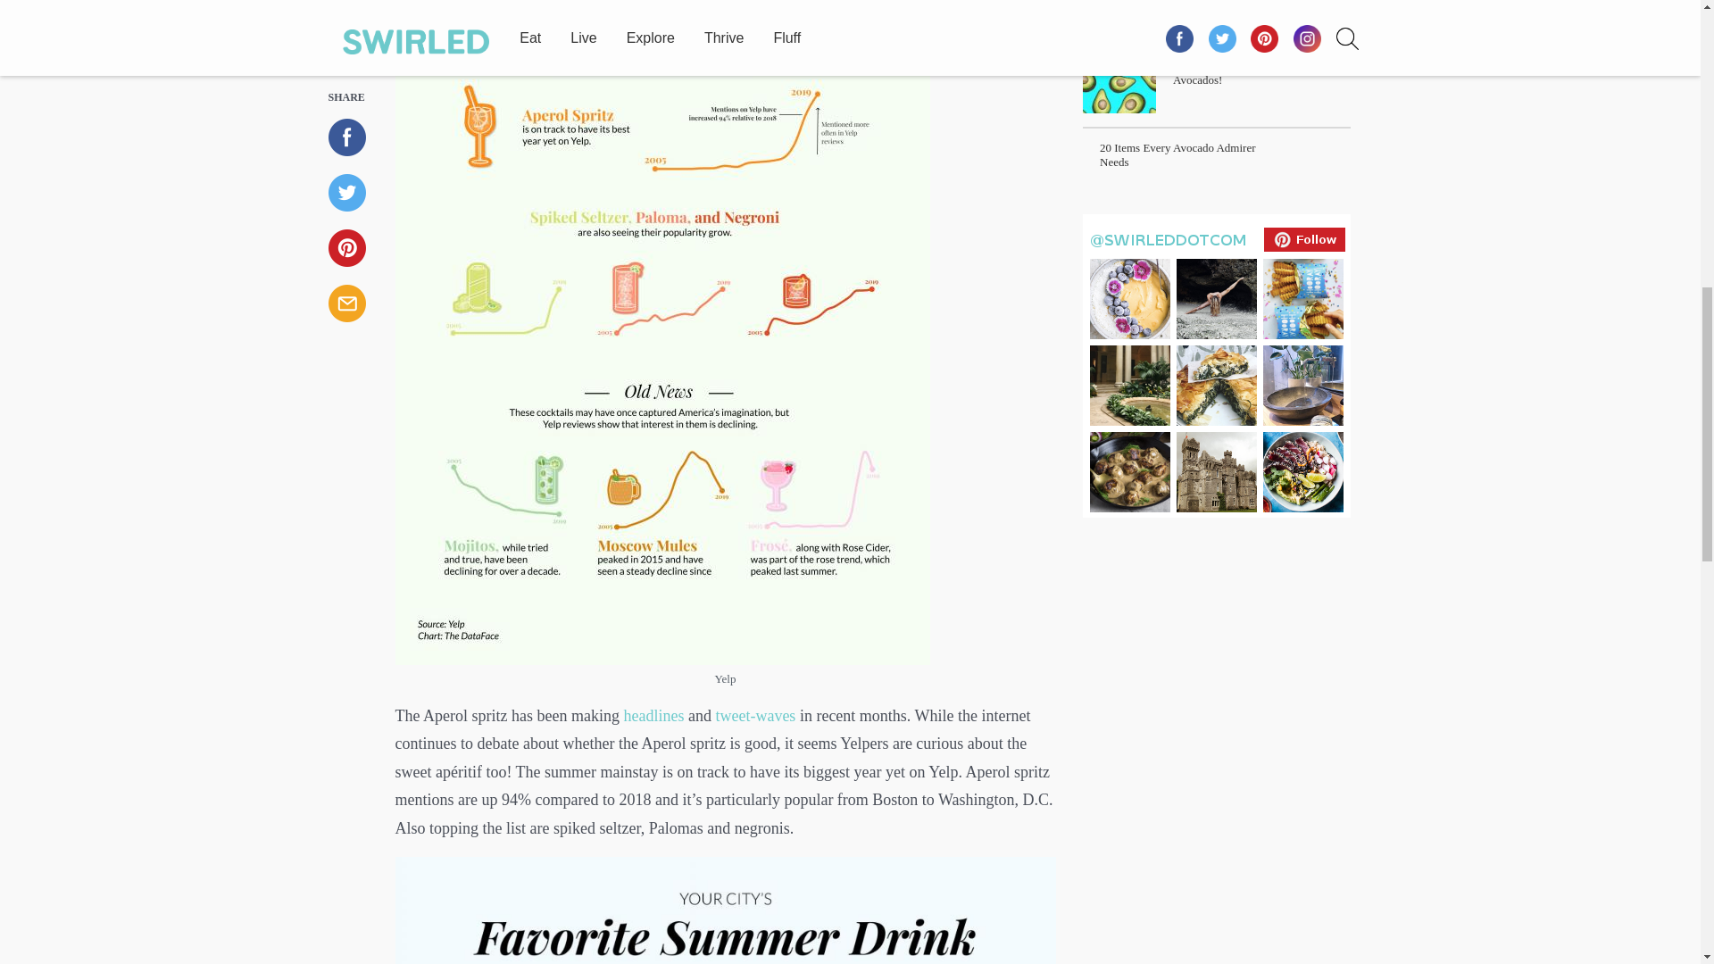 The height and width of the screenshot is (964, 1714). Describe the element at coordinates (1216, 362) in the screenshot. I see `Pinterest` at that location.